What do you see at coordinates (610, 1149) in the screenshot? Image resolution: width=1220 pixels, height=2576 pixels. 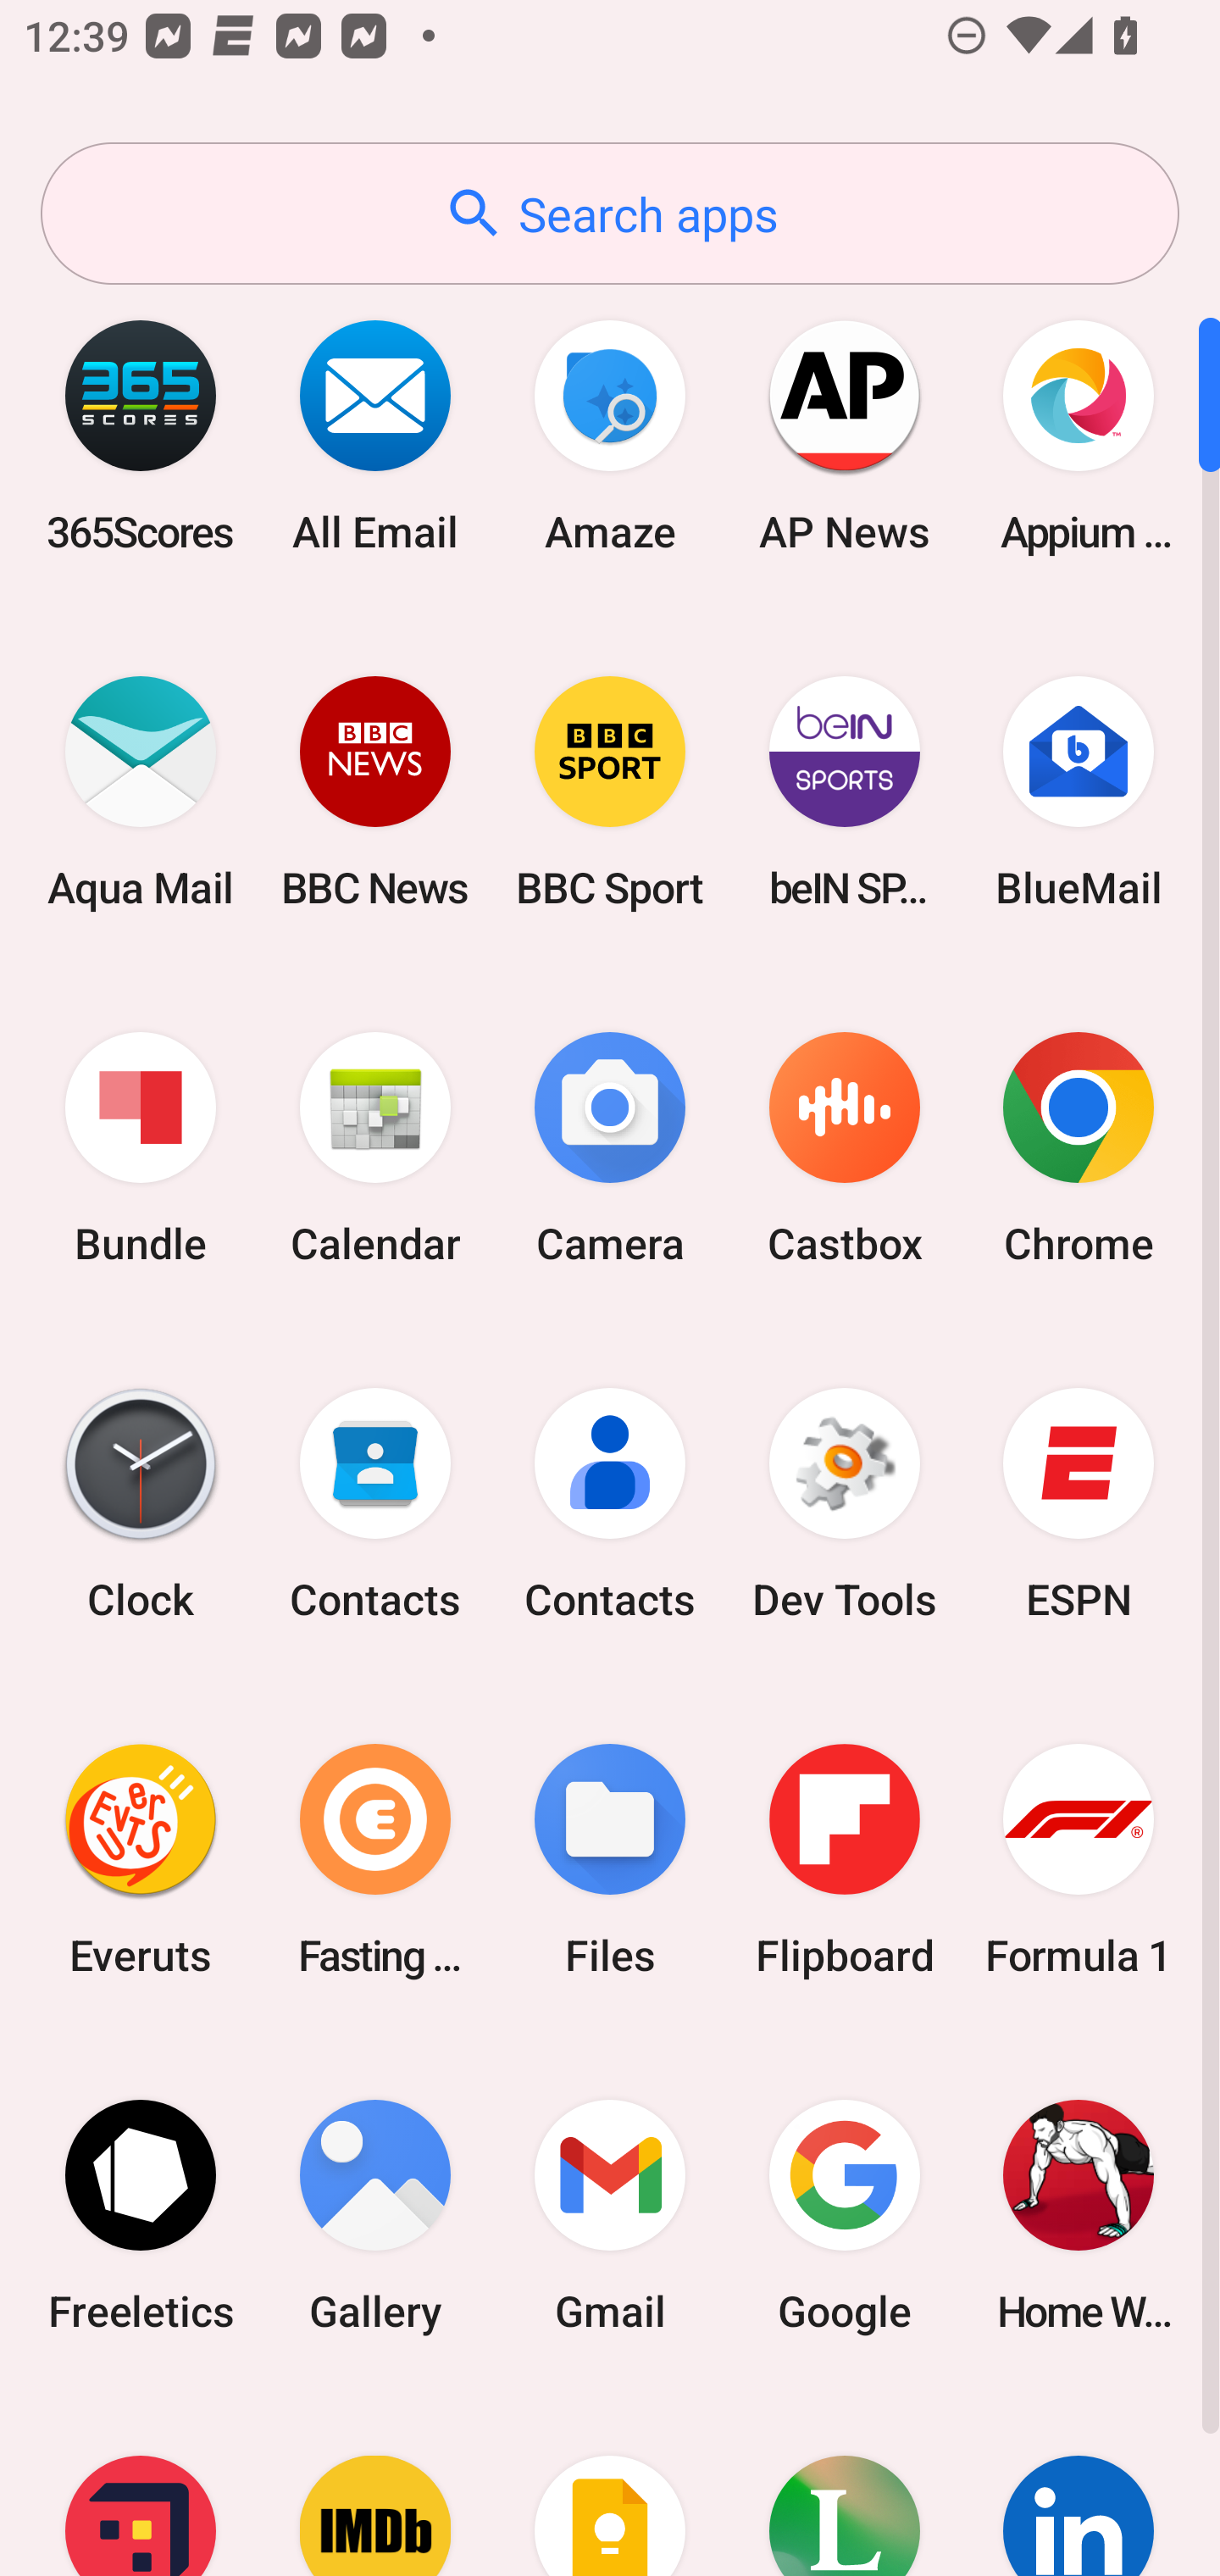 I see `Camera` at bounding box center [610, 1149].